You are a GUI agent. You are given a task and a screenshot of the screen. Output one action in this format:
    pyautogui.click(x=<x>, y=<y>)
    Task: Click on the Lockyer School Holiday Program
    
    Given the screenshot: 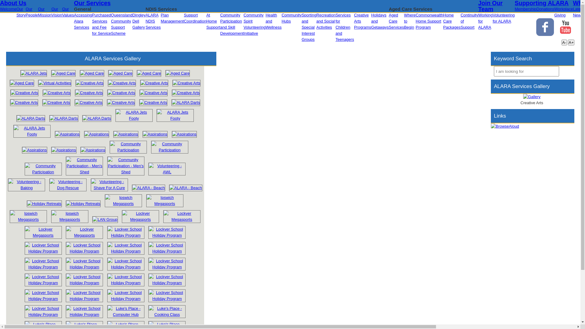 What is the action you would take?
    pyautogui.click(x=167, y=296)
    